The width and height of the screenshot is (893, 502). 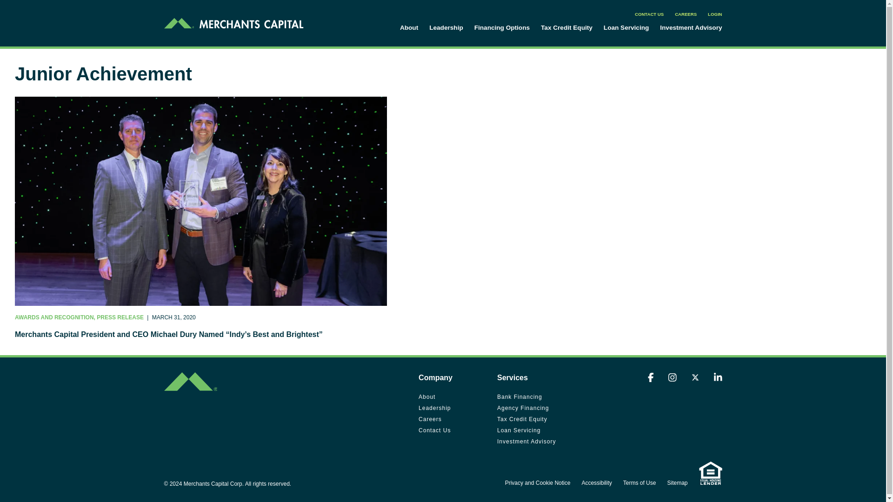 I want to click on Loan Servicing, so click(x=626, y=28).